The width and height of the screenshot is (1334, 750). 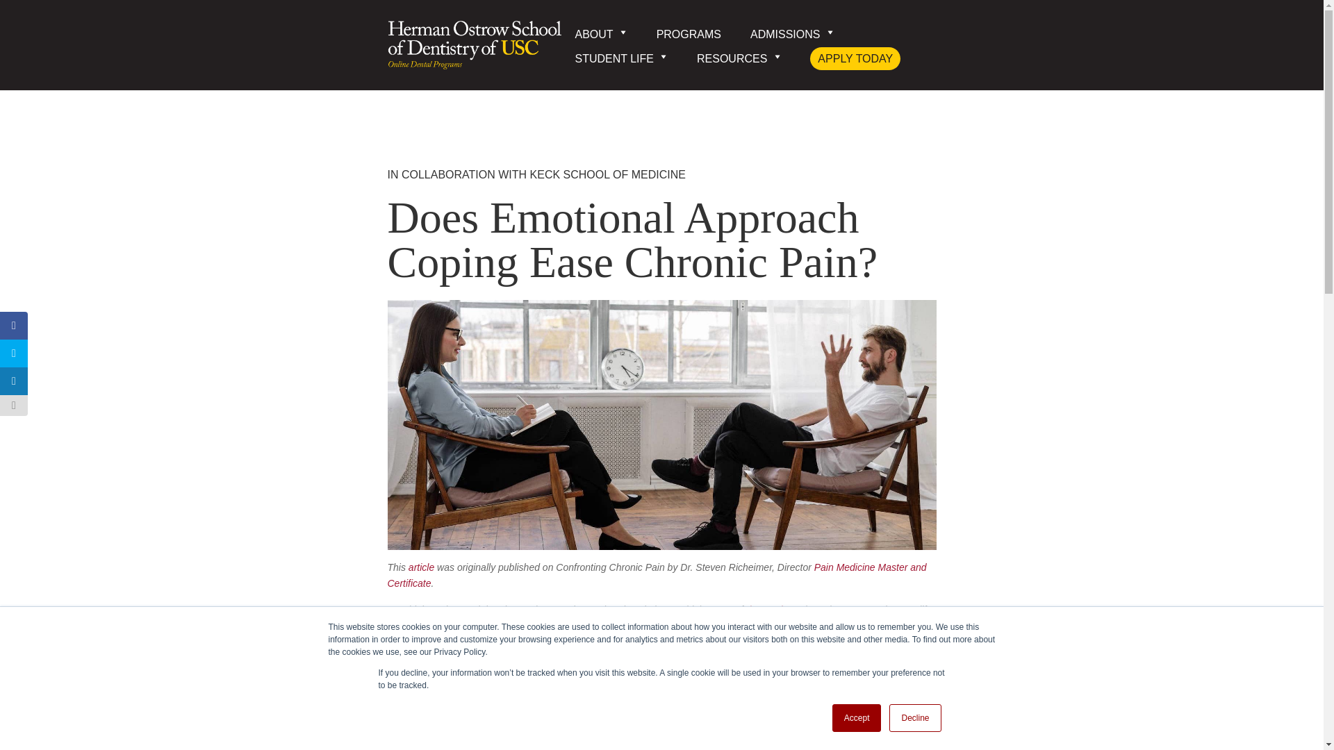 What do you see at coordinates (914, 718) in the screenshot?
I see `Decline` at bounding box center [914, 718].